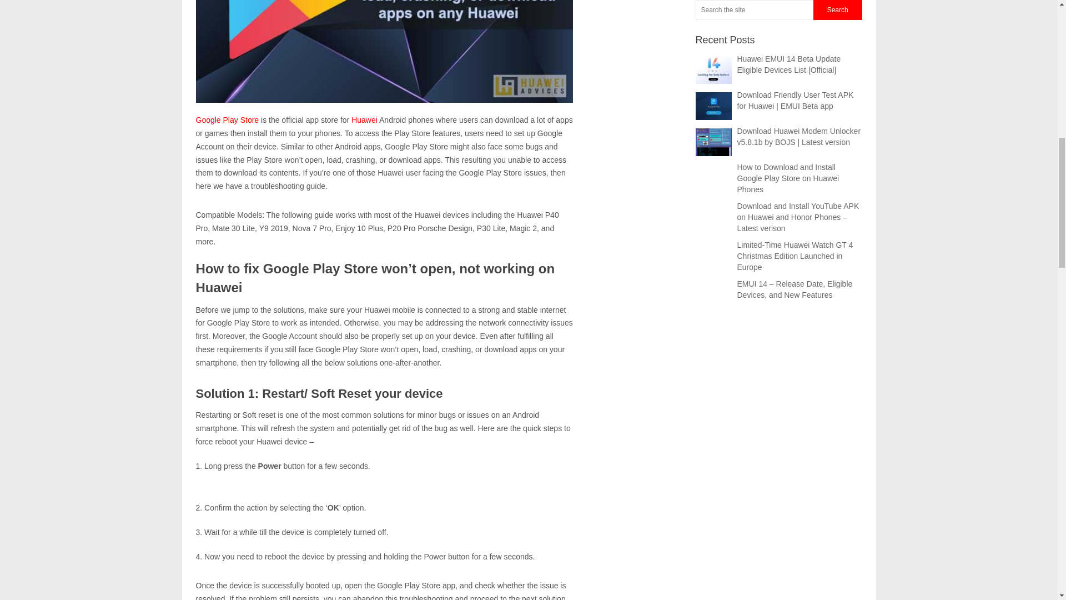  I want to click on Google Play Store, so click(227, 120).